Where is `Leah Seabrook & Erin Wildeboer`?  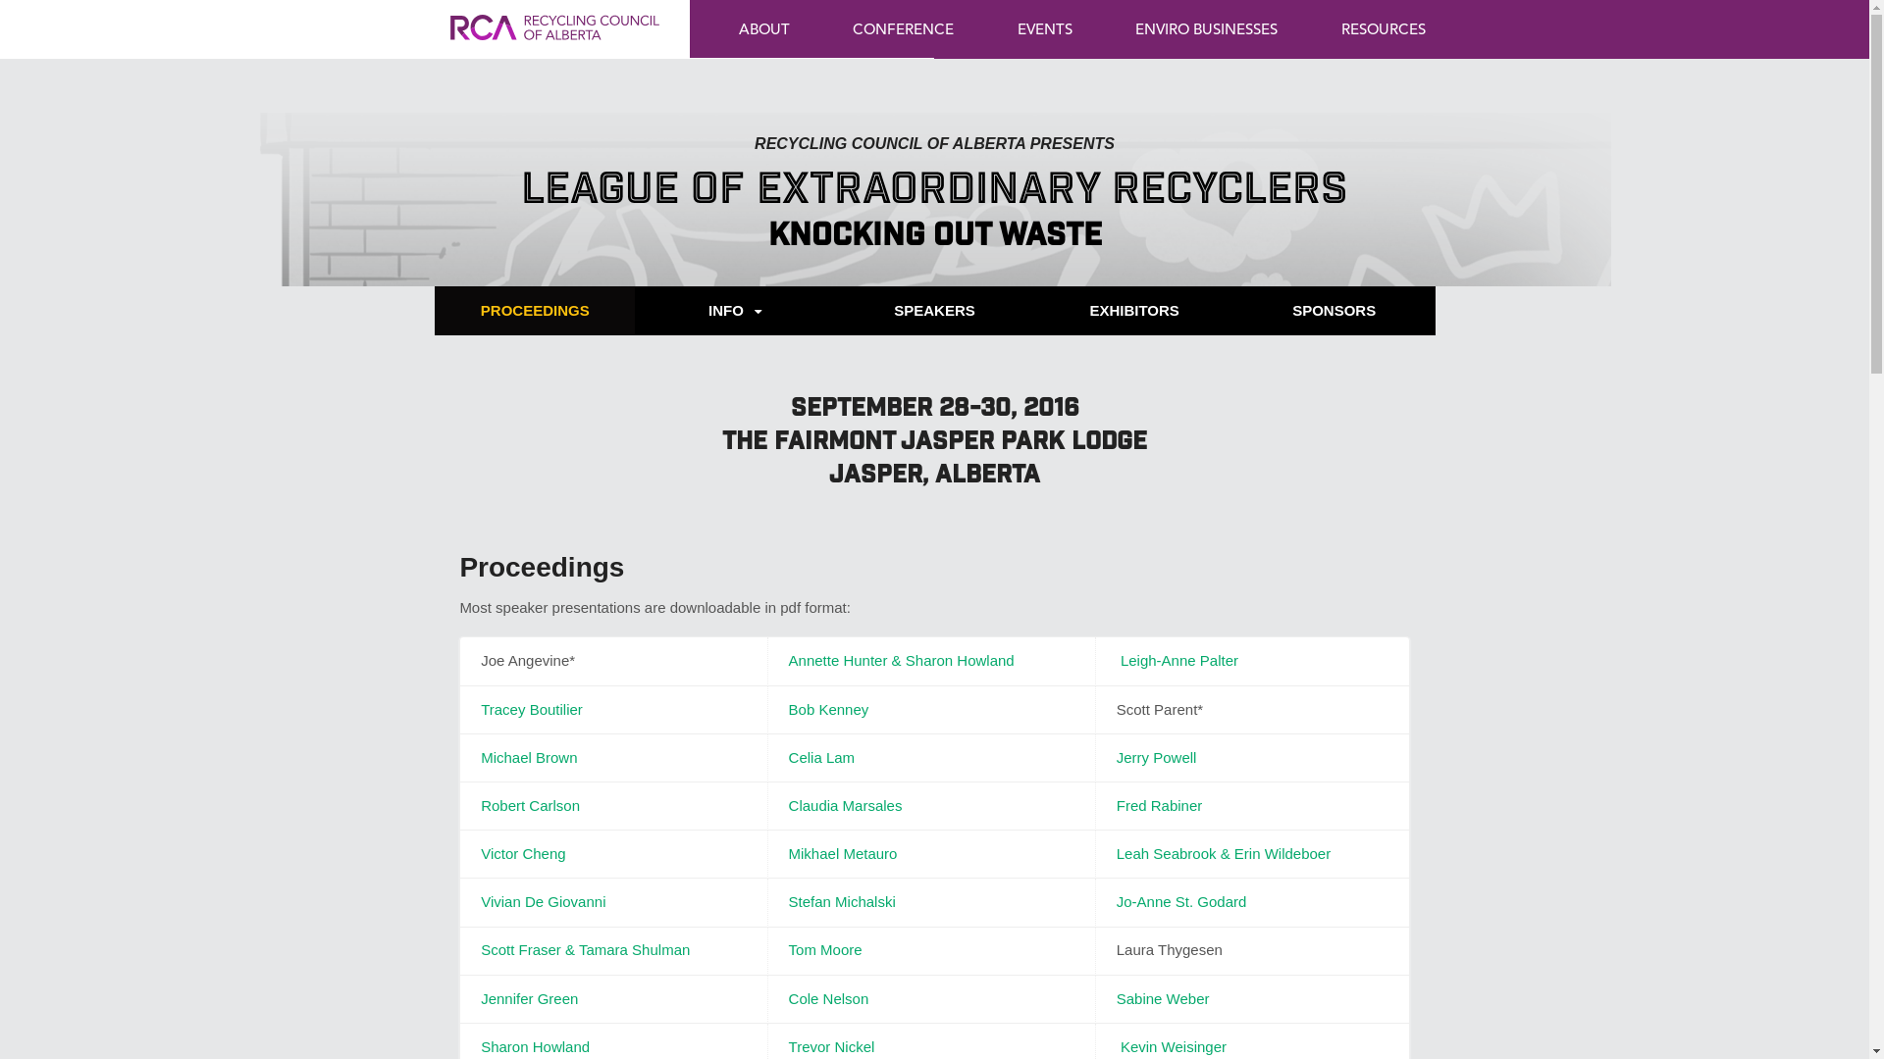
Leah Seabrook & Erin Wildeboer is located at coordinates (1224, 853).